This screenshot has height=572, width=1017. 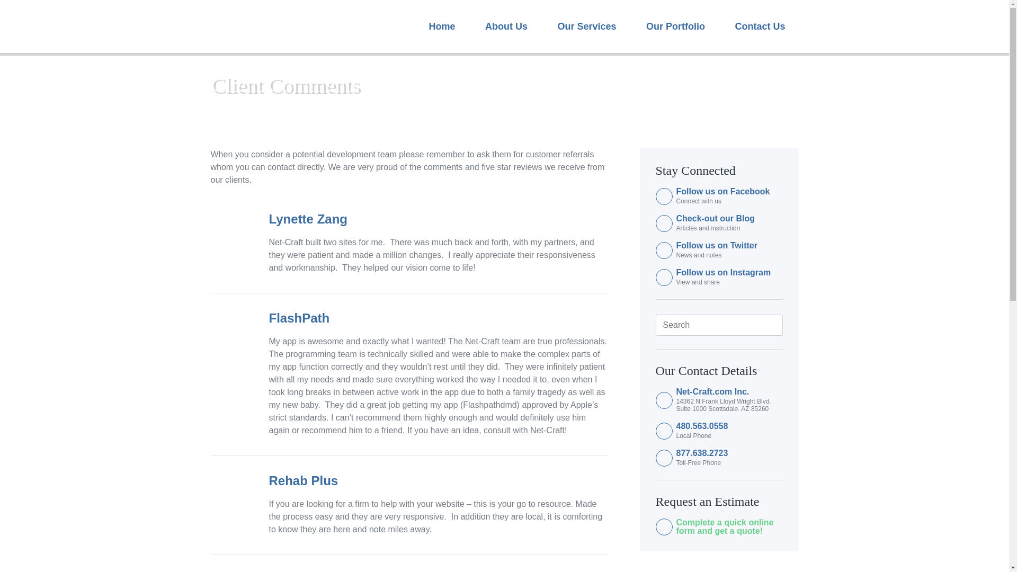 What do you see at coordinates (729, 245) in the screenshot?
I see `Follow us on Twitter` at bounding box center [729, 245].